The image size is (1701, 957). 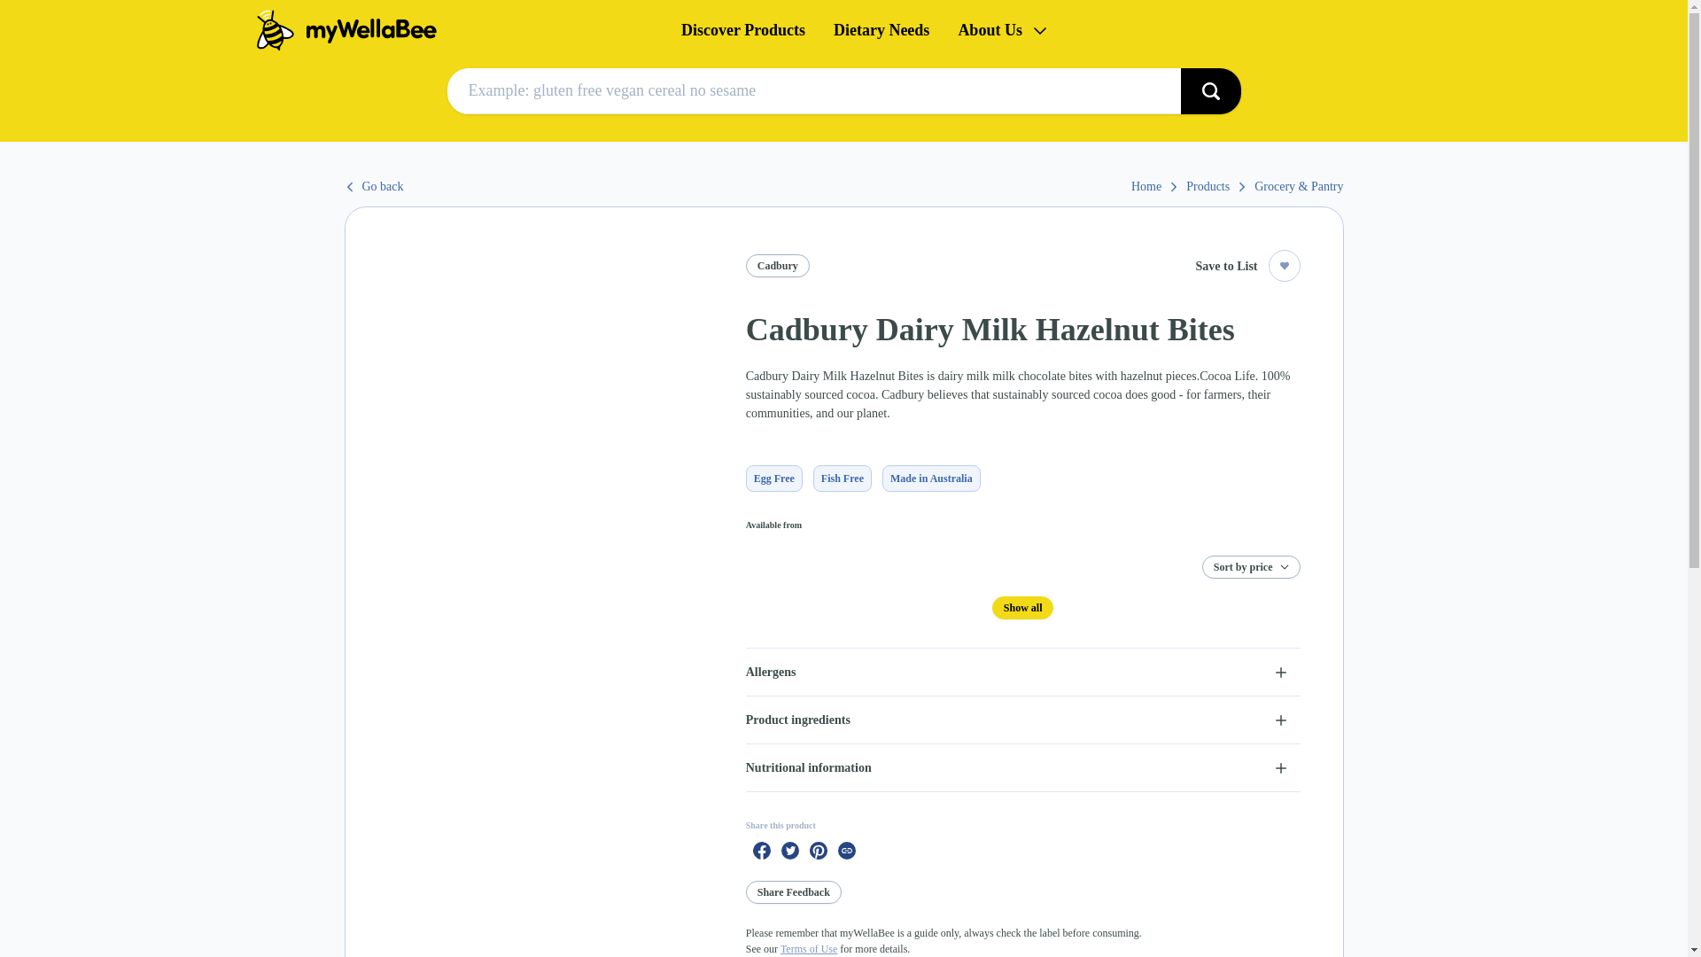 What do you see at coordinates (794, 891) in the screenshot?
I see `Share Feedback` at bounding box center [794, 891].